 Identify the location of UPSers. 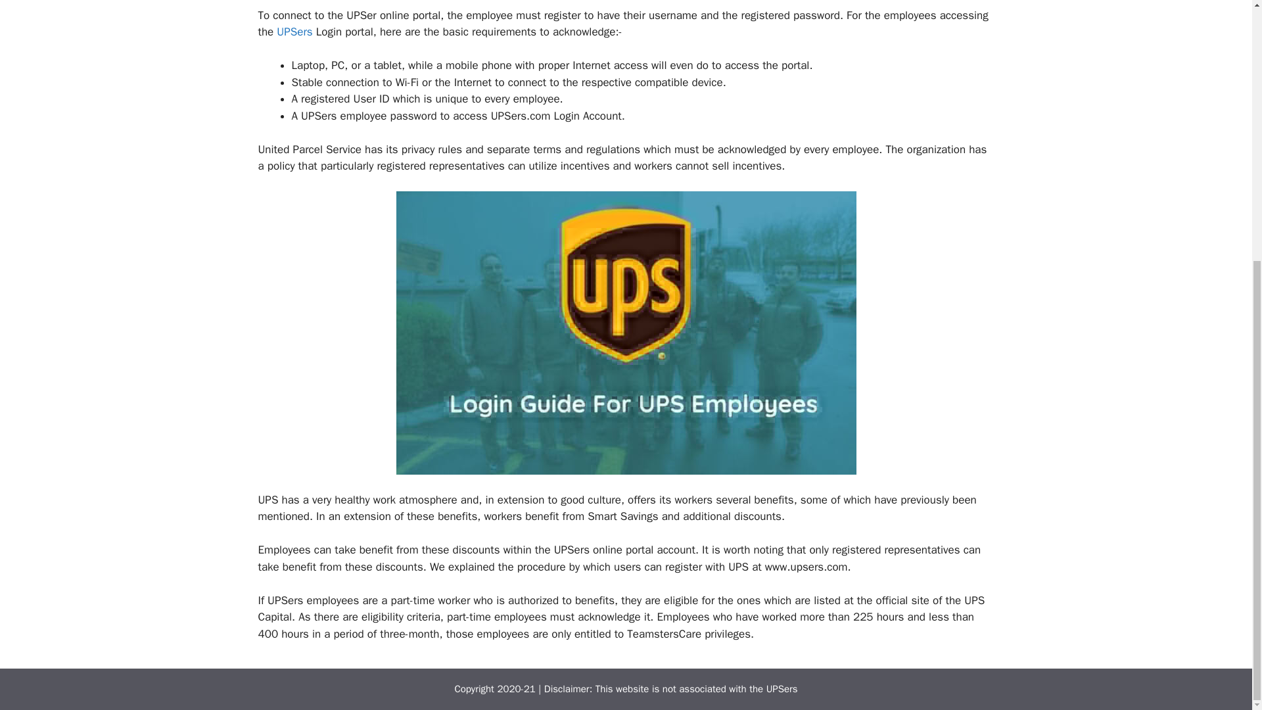
(294, 32).